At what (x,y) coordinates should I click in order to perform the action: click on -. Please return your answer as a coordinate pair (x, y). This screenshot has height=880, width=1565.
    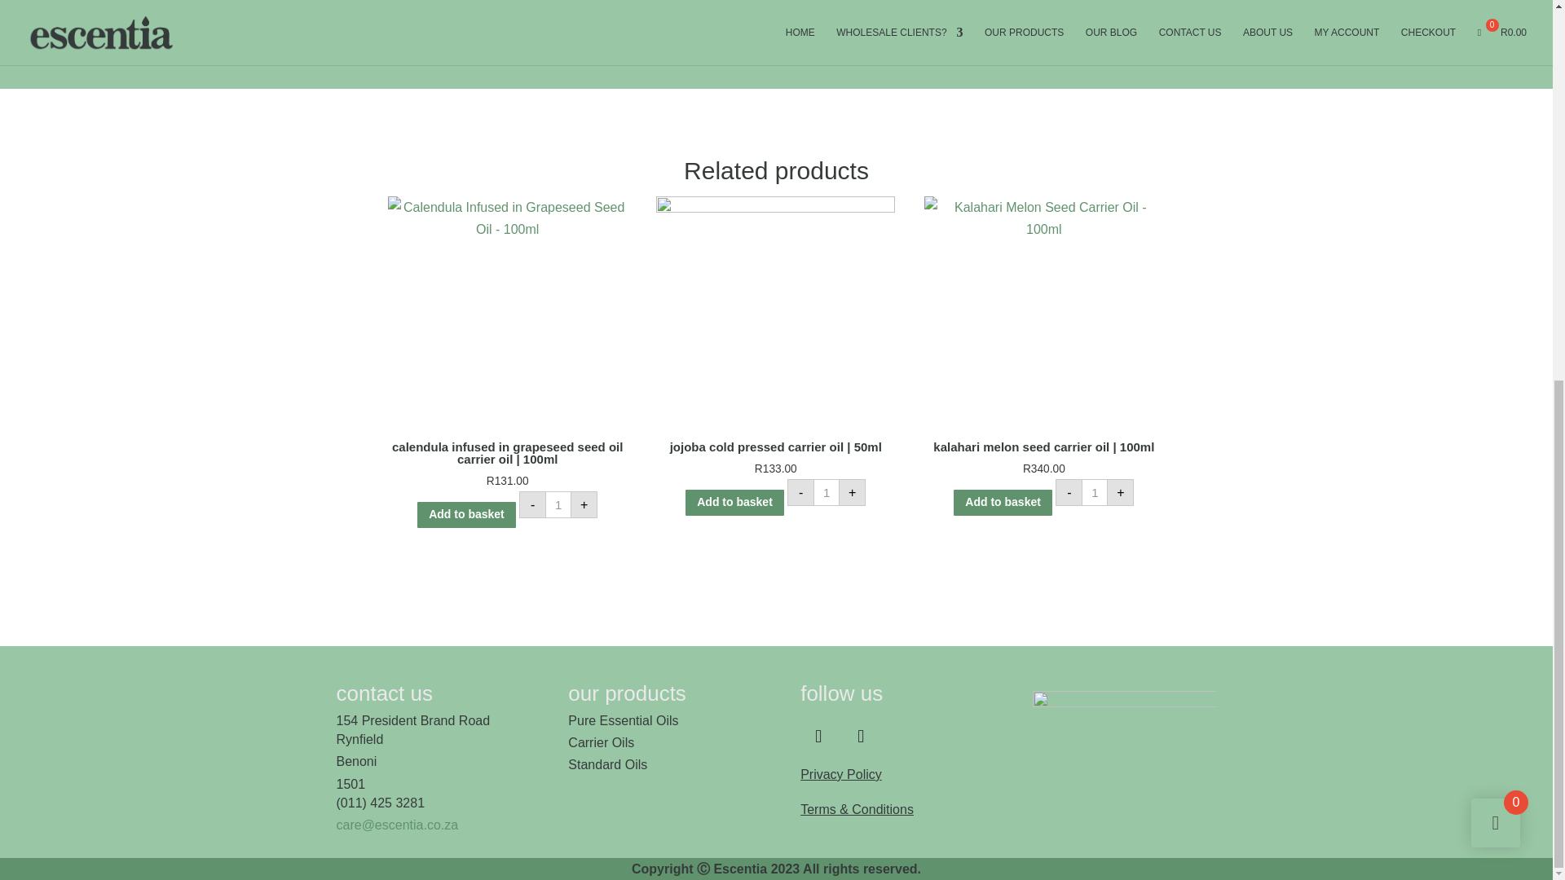
    Looking at the image, I should click on (800, 492).